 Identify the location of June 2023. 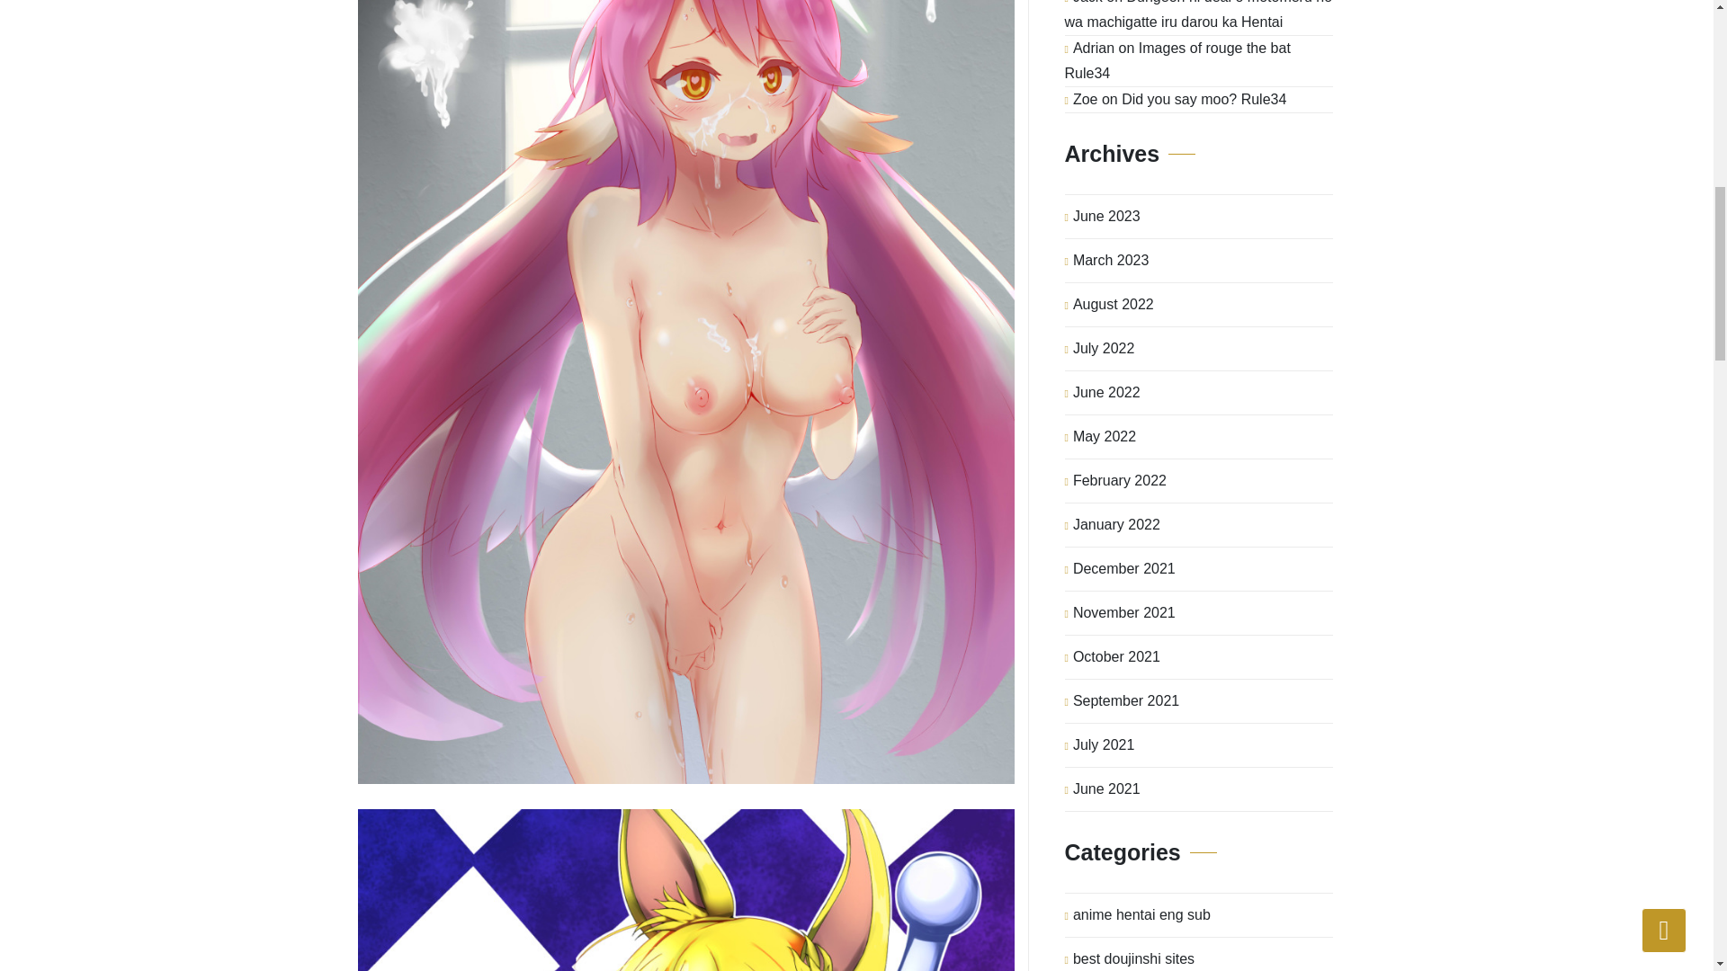
(1106, 216).